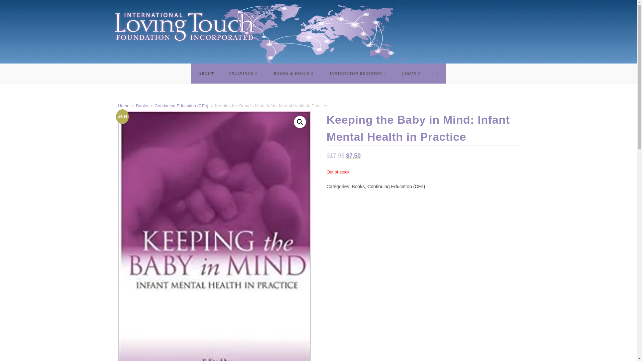  Describe the element at coordinates (142, 106) in the screenshot. I see `Books` at that location.